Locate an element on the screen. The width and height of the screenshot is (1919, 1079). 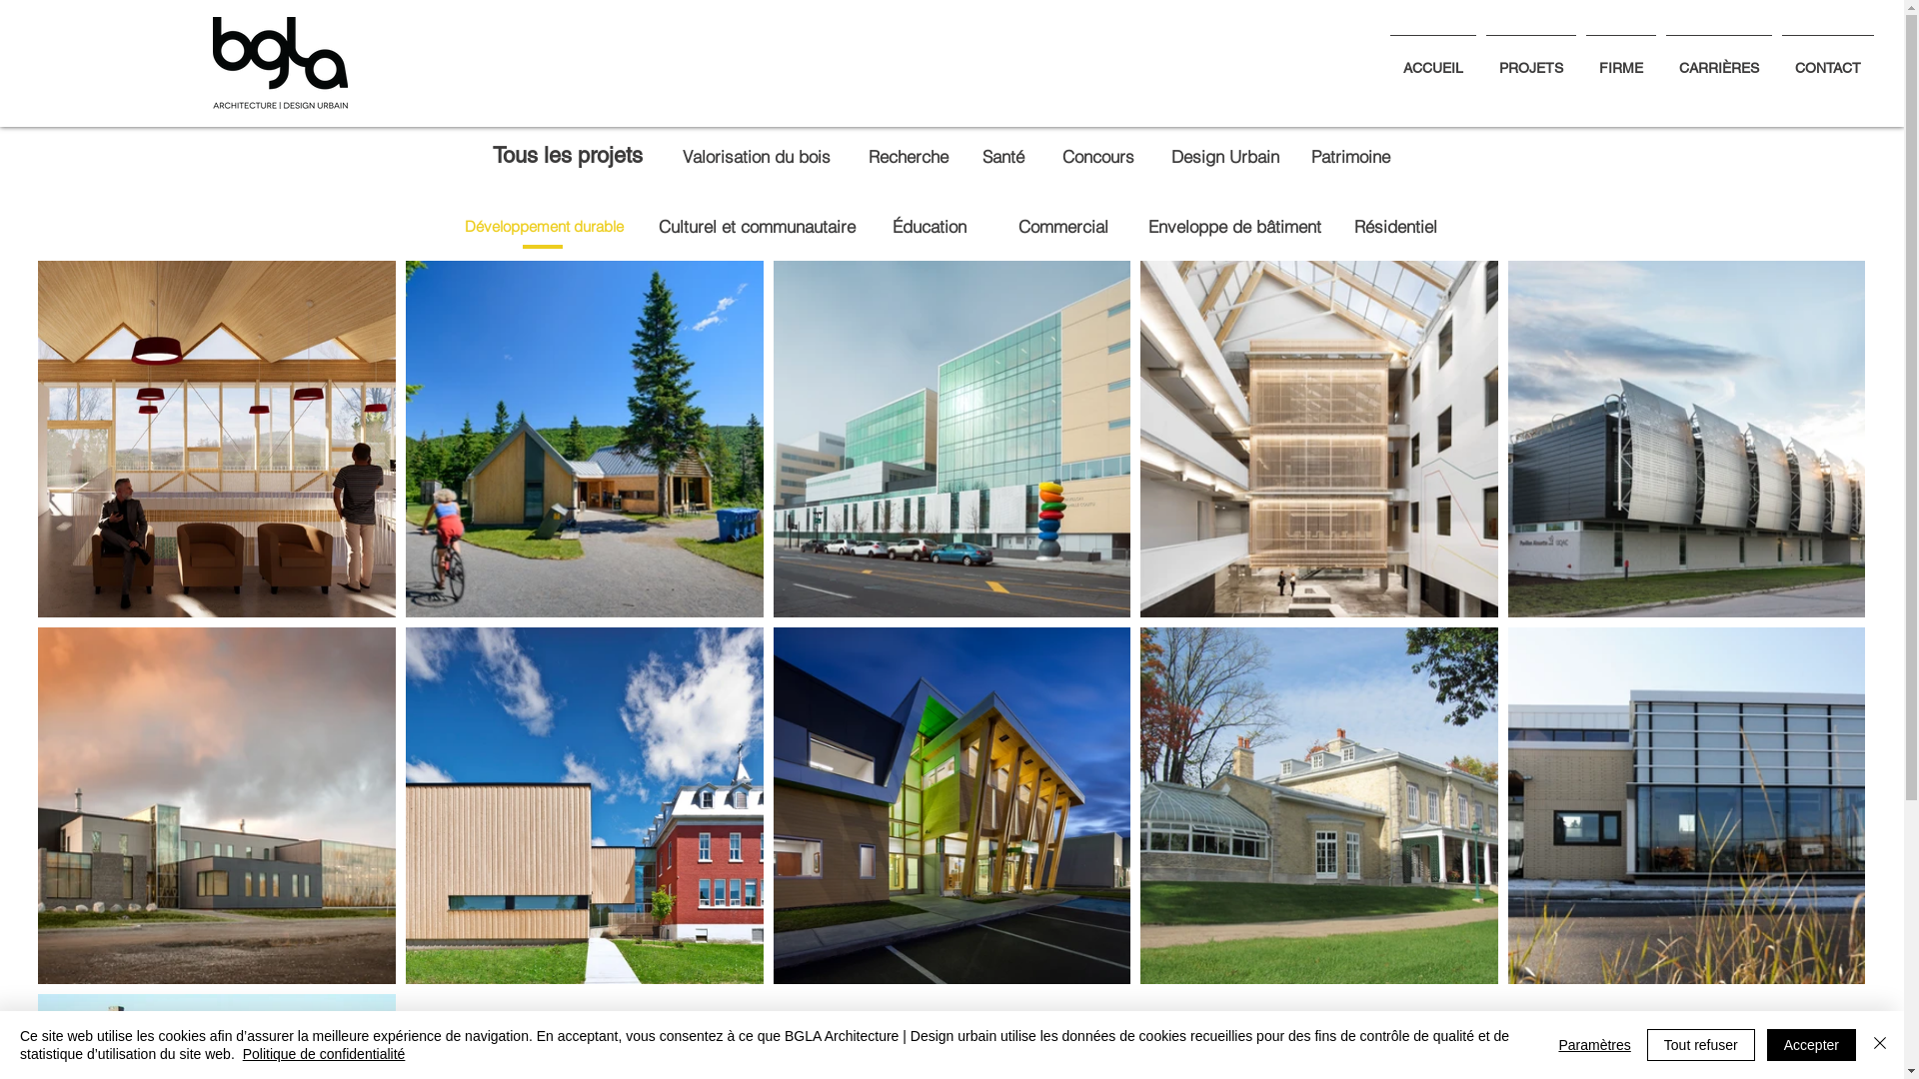
ACCUEIL is located at coordinates (1433, 59).